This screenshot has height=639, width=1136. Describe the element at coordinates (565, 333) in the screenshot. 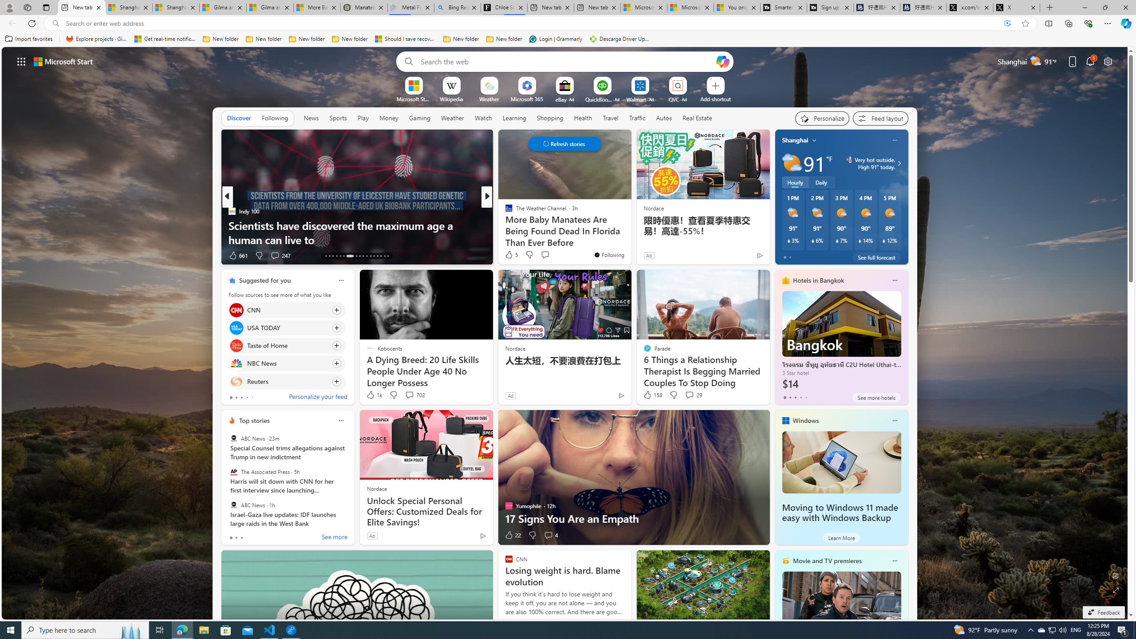

I see `AutomationID: backgroundImagePicture` at that location.